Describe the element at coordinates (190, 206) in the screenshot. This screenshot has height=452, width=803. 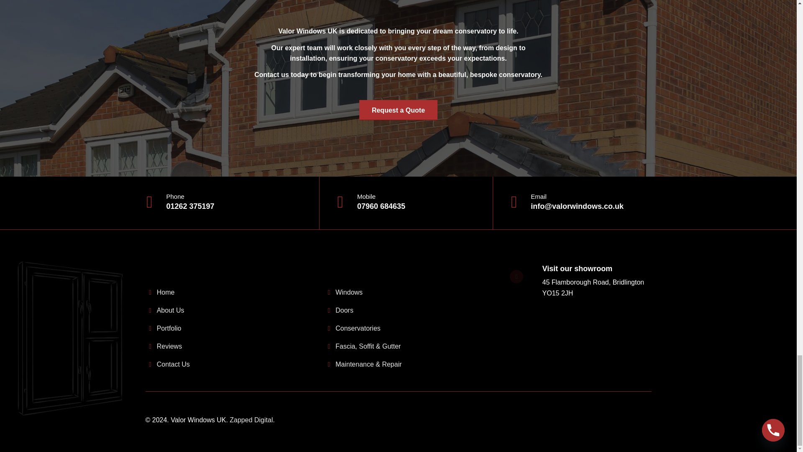
I see `01262 375197` at that location.